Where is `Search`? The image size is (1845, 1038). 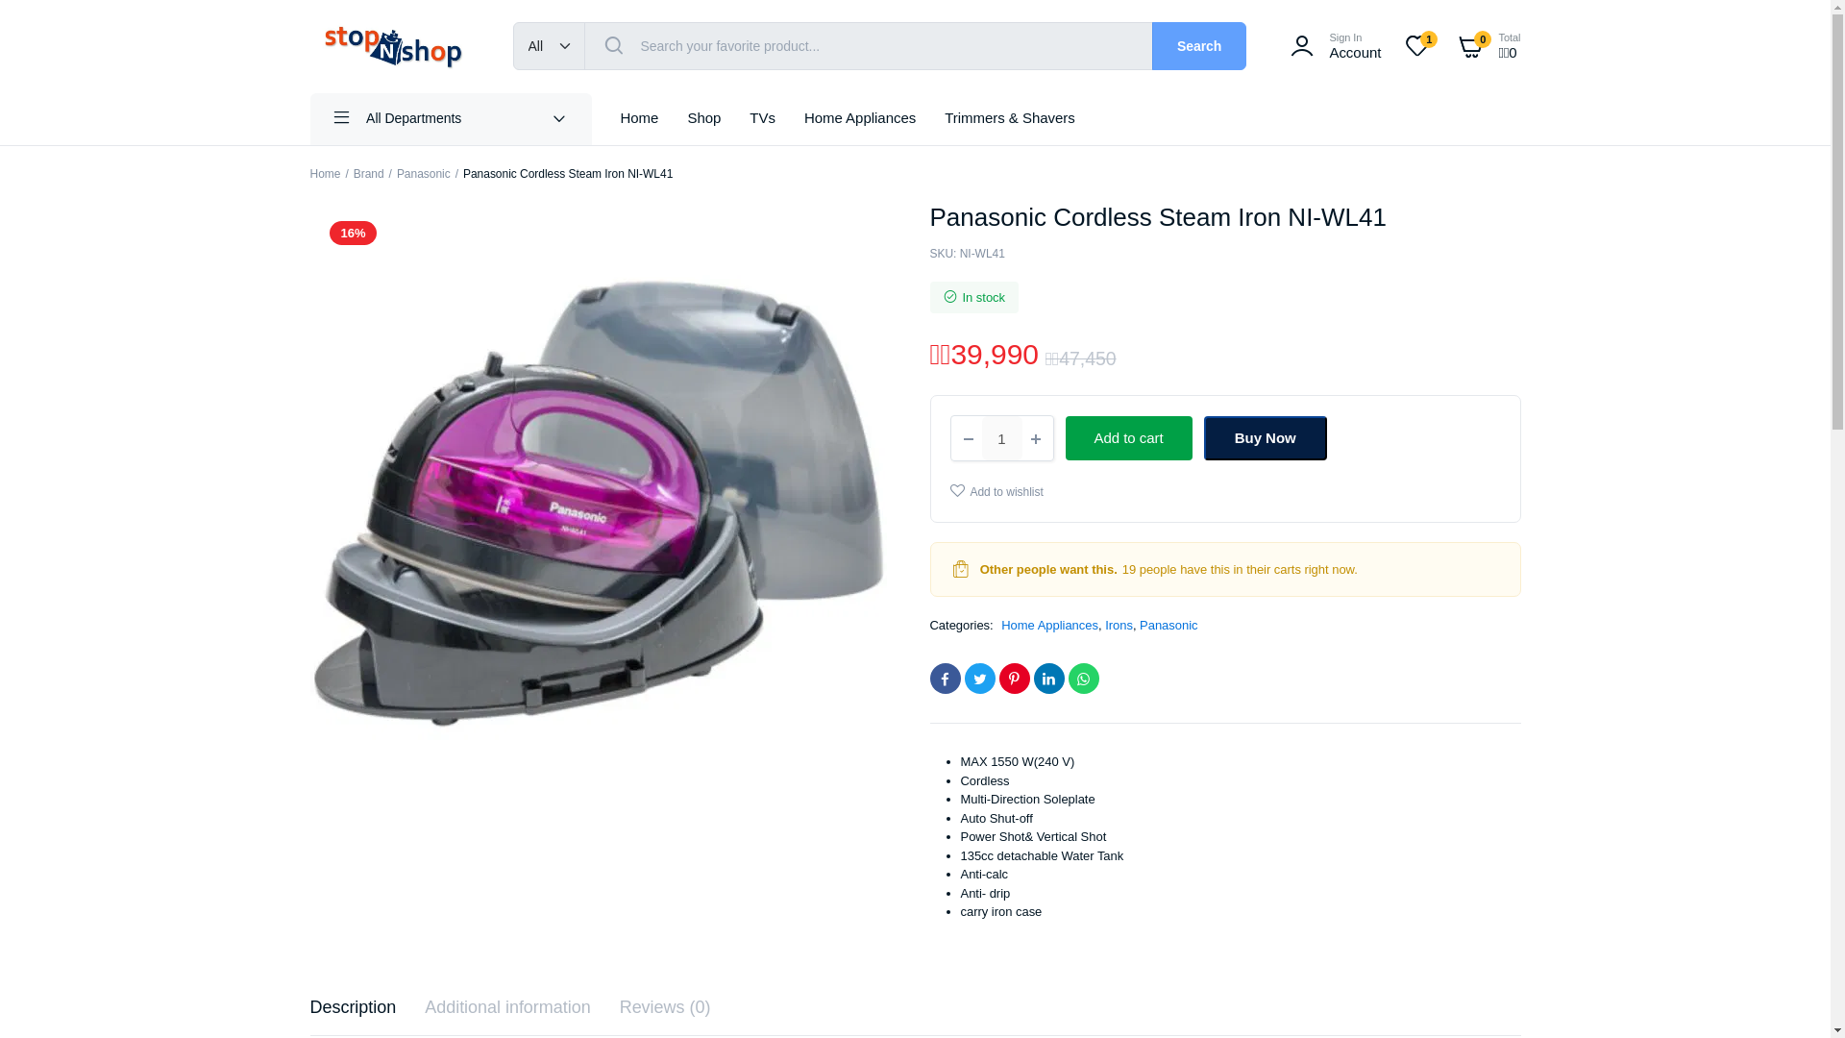
Search is located at coordinates (1199, 46).